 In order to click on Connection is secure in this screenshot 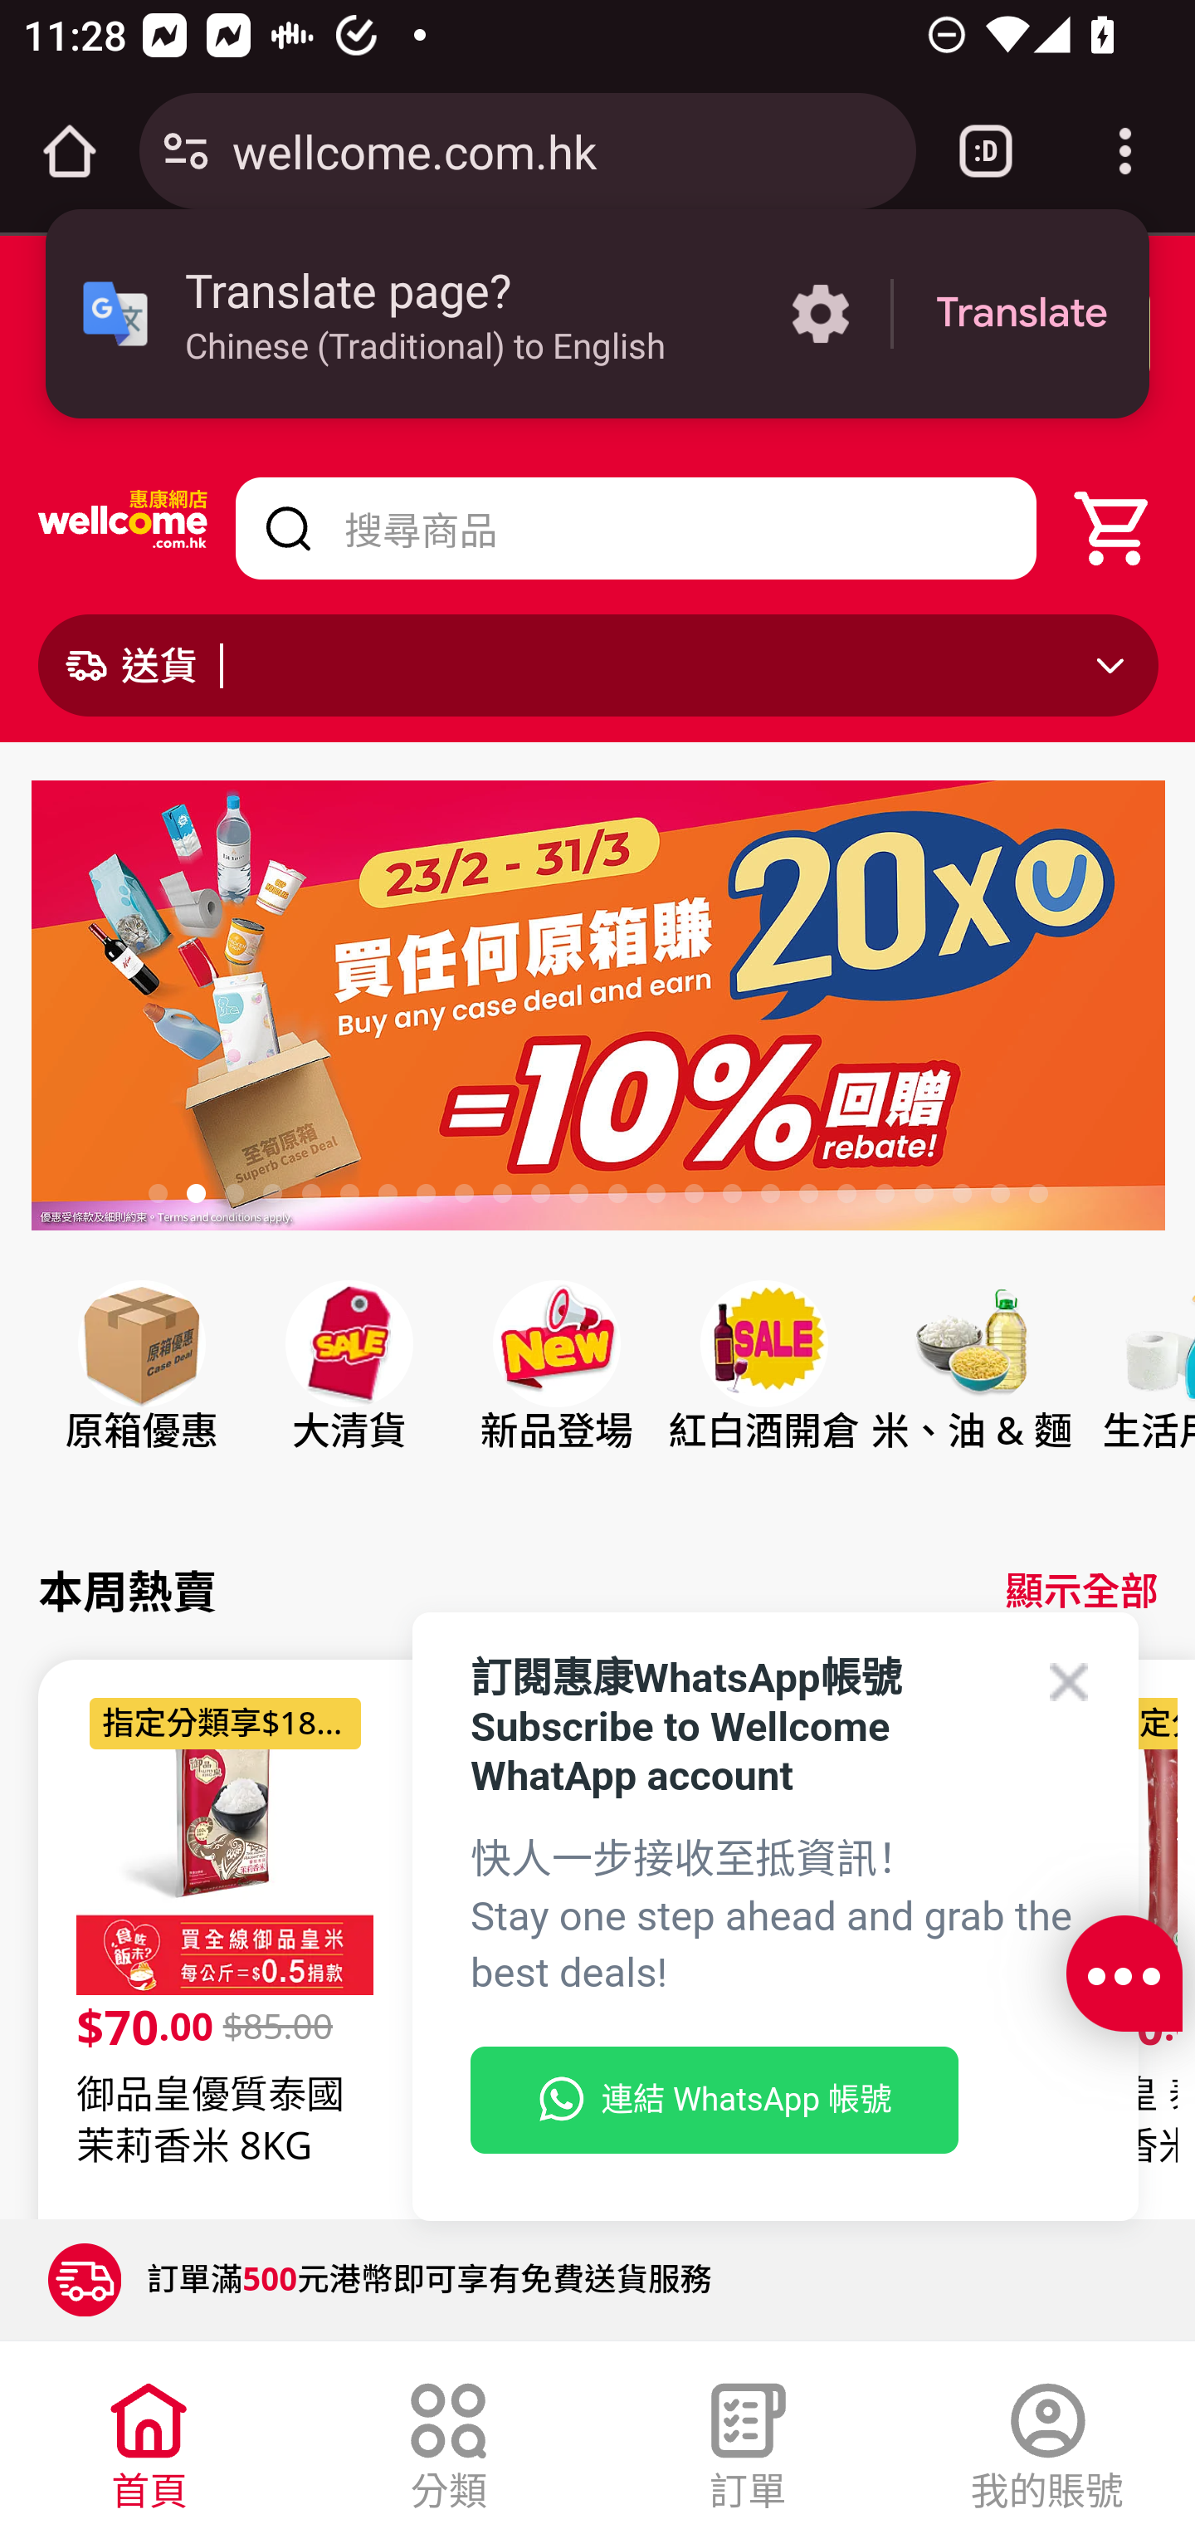, I will do `click(186, 151)`.